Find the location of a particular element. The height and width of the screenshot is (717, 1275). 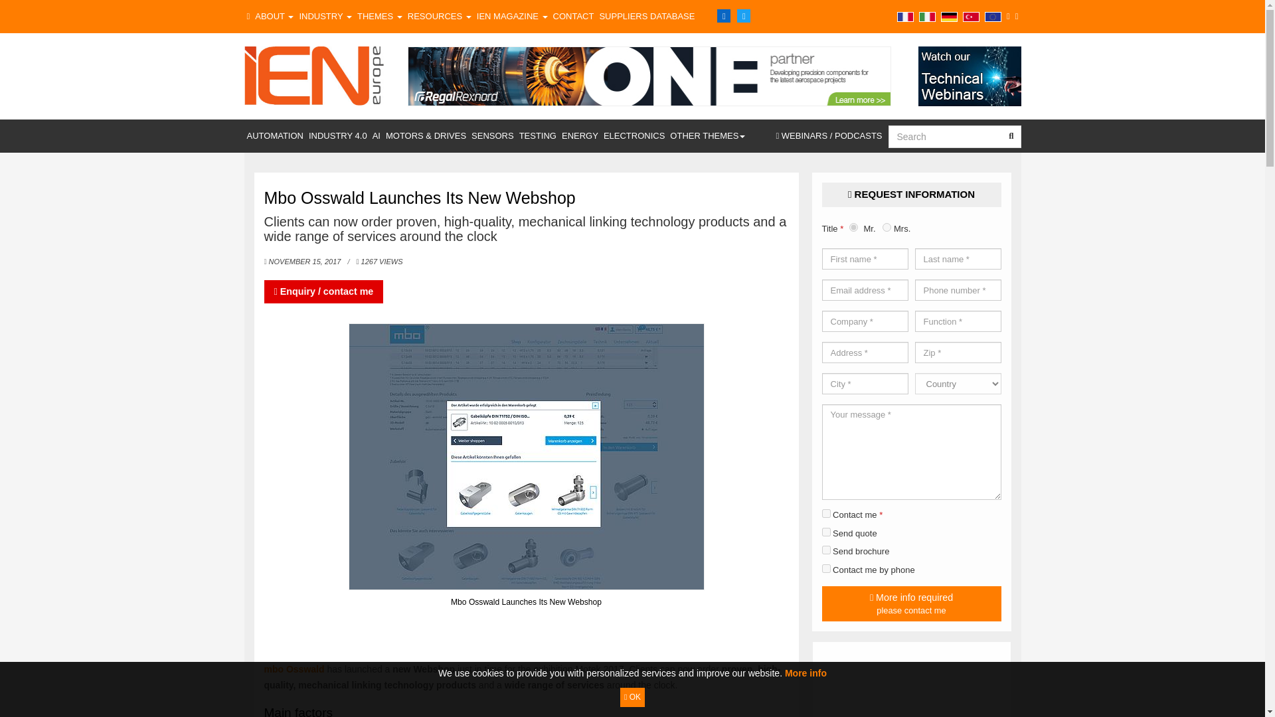

ABOUT is located at coordinates (274, 16).